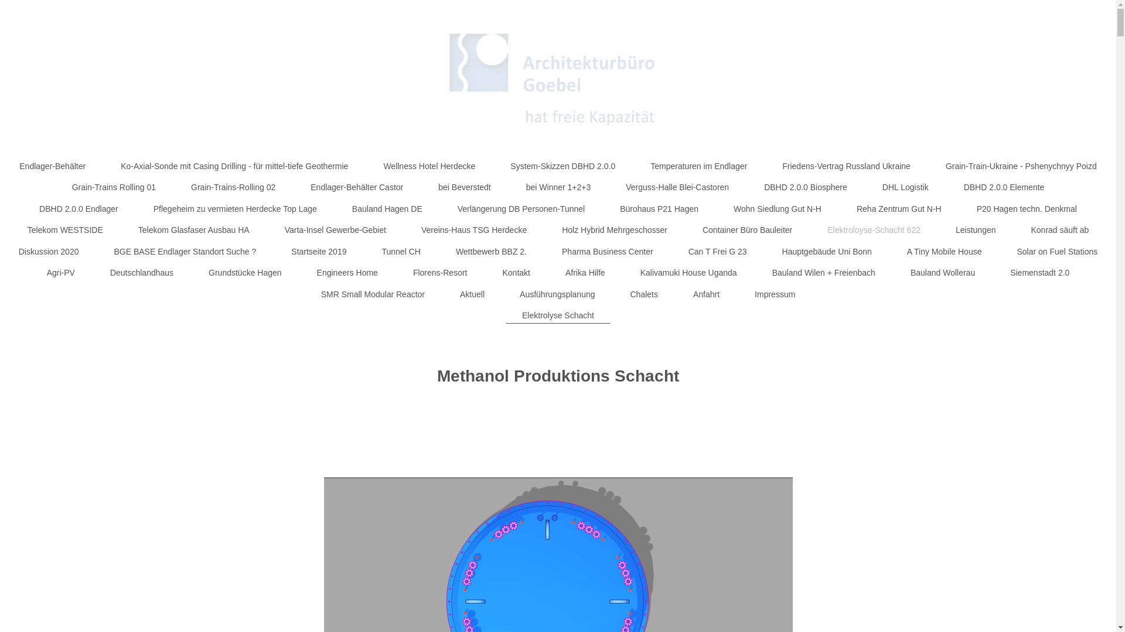  What do you see at coordinates (943, 273) in the screenshot?
I see `Bauland Wollerau` at bounding box center [943, 273].